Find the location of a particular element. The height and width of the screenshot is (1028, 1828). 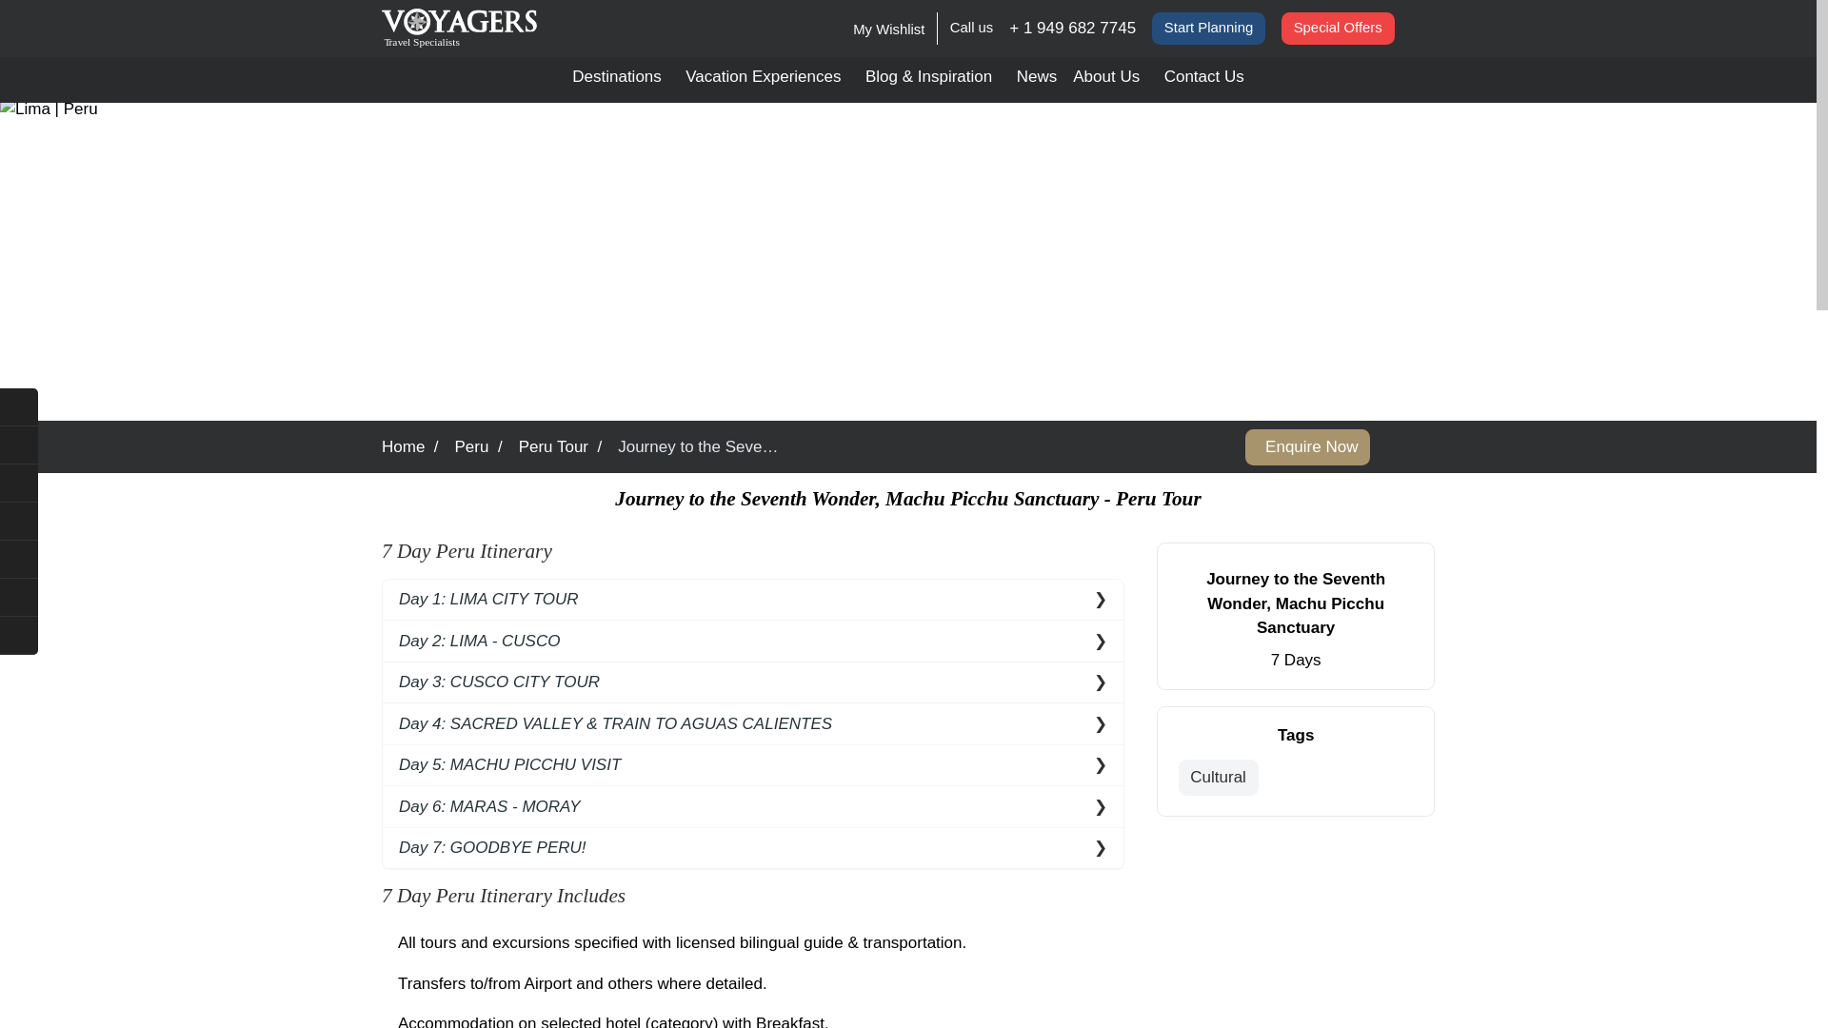

Special Offers is located at coordinates (1337, 29).